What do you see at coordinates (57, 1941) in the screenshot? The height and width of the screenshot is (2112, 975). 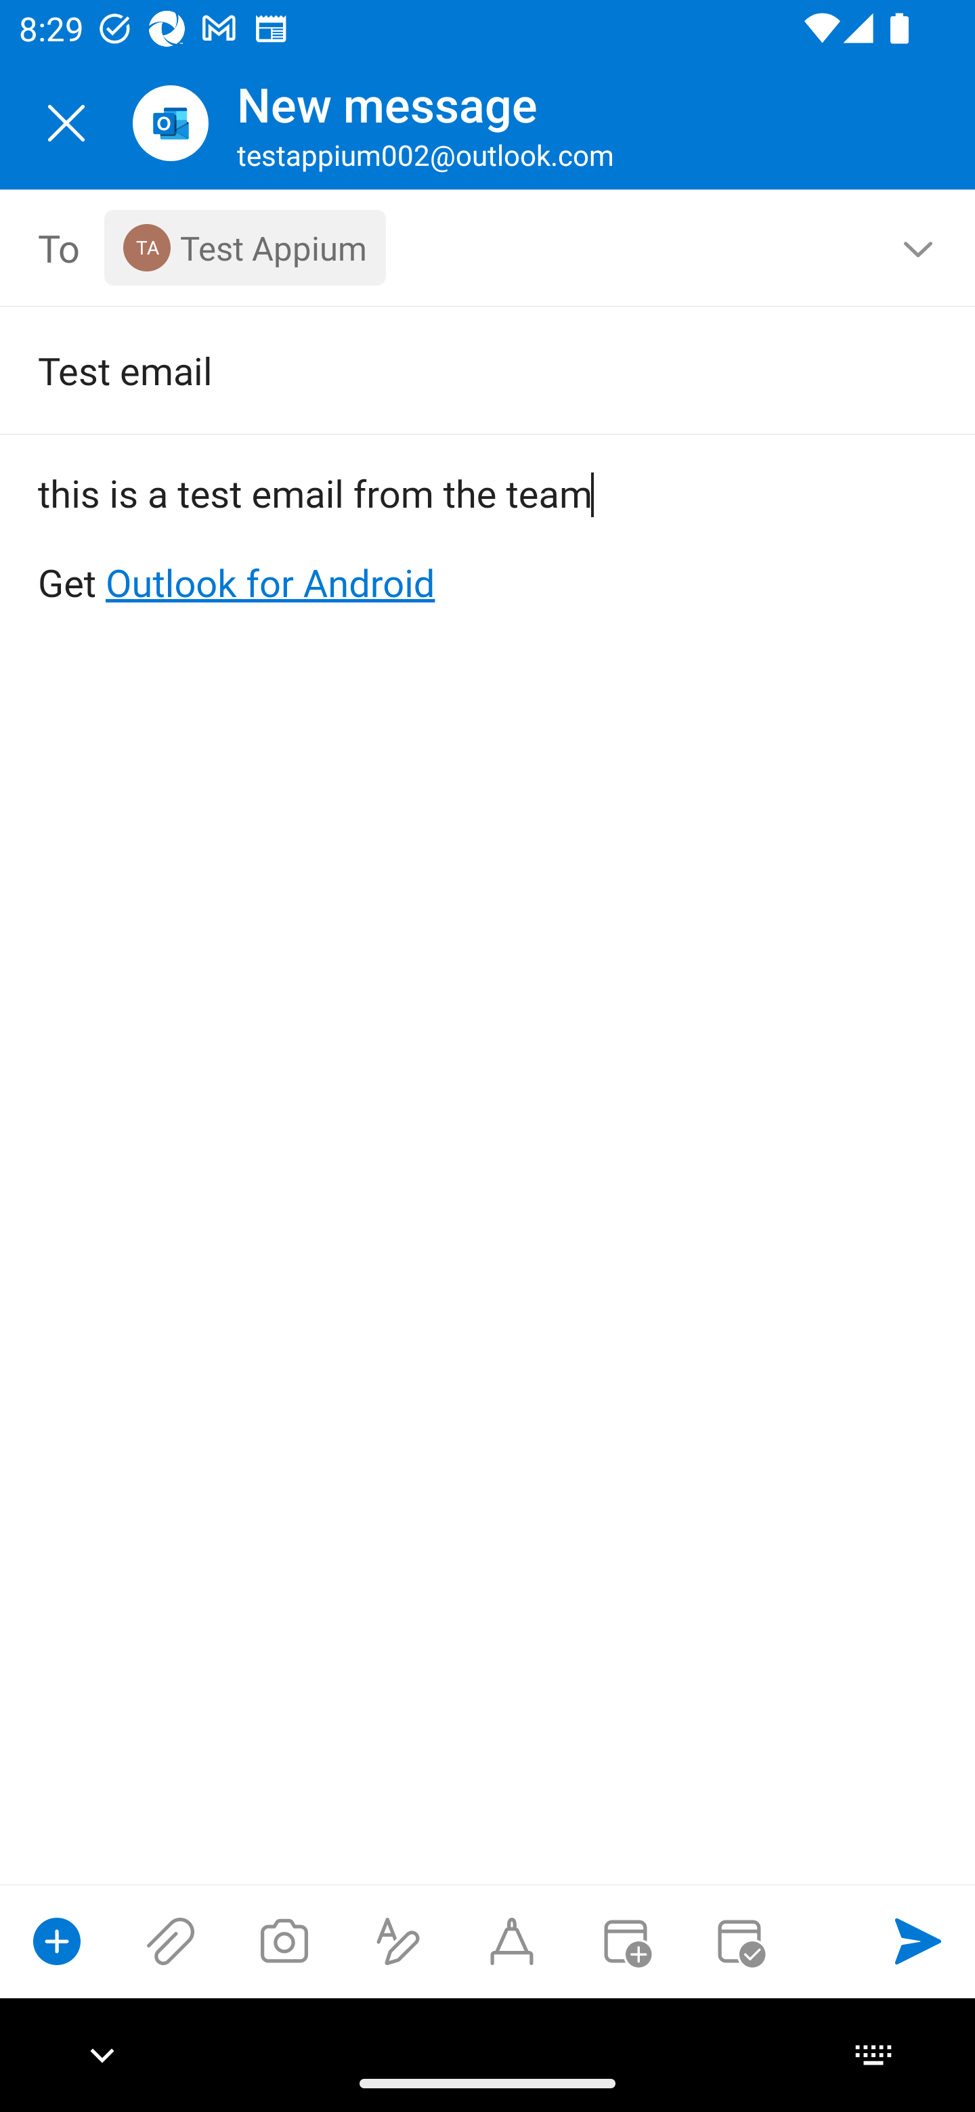 I see `Show compose options` at bounding box center [57, 1941].